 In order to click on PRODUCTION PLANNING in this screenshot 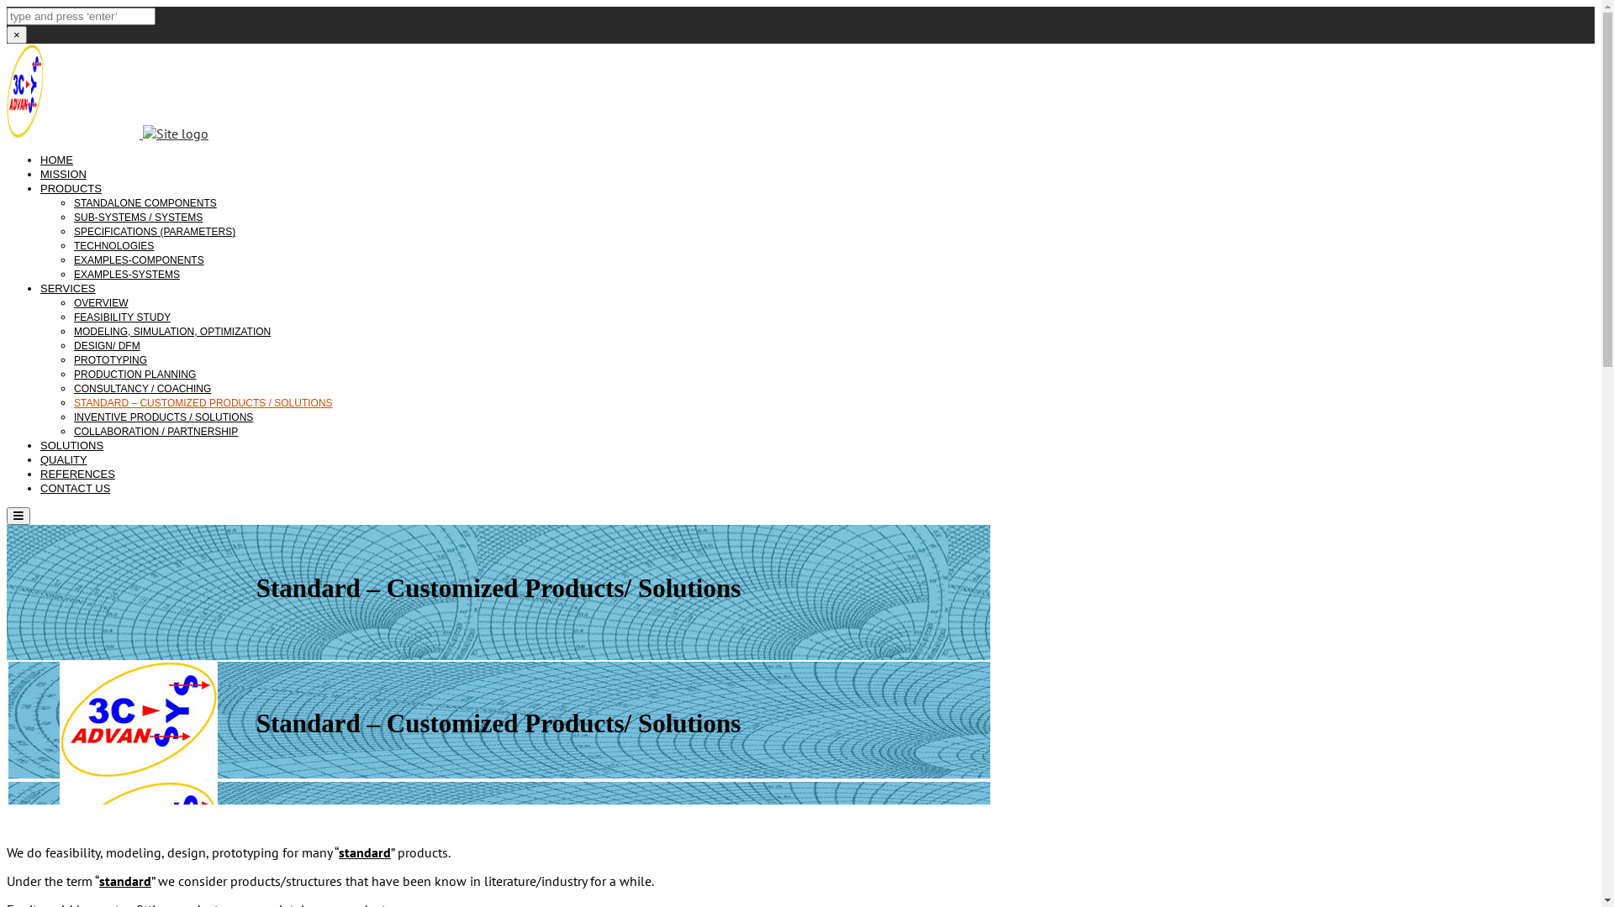, I will do `click(134, 375)`.